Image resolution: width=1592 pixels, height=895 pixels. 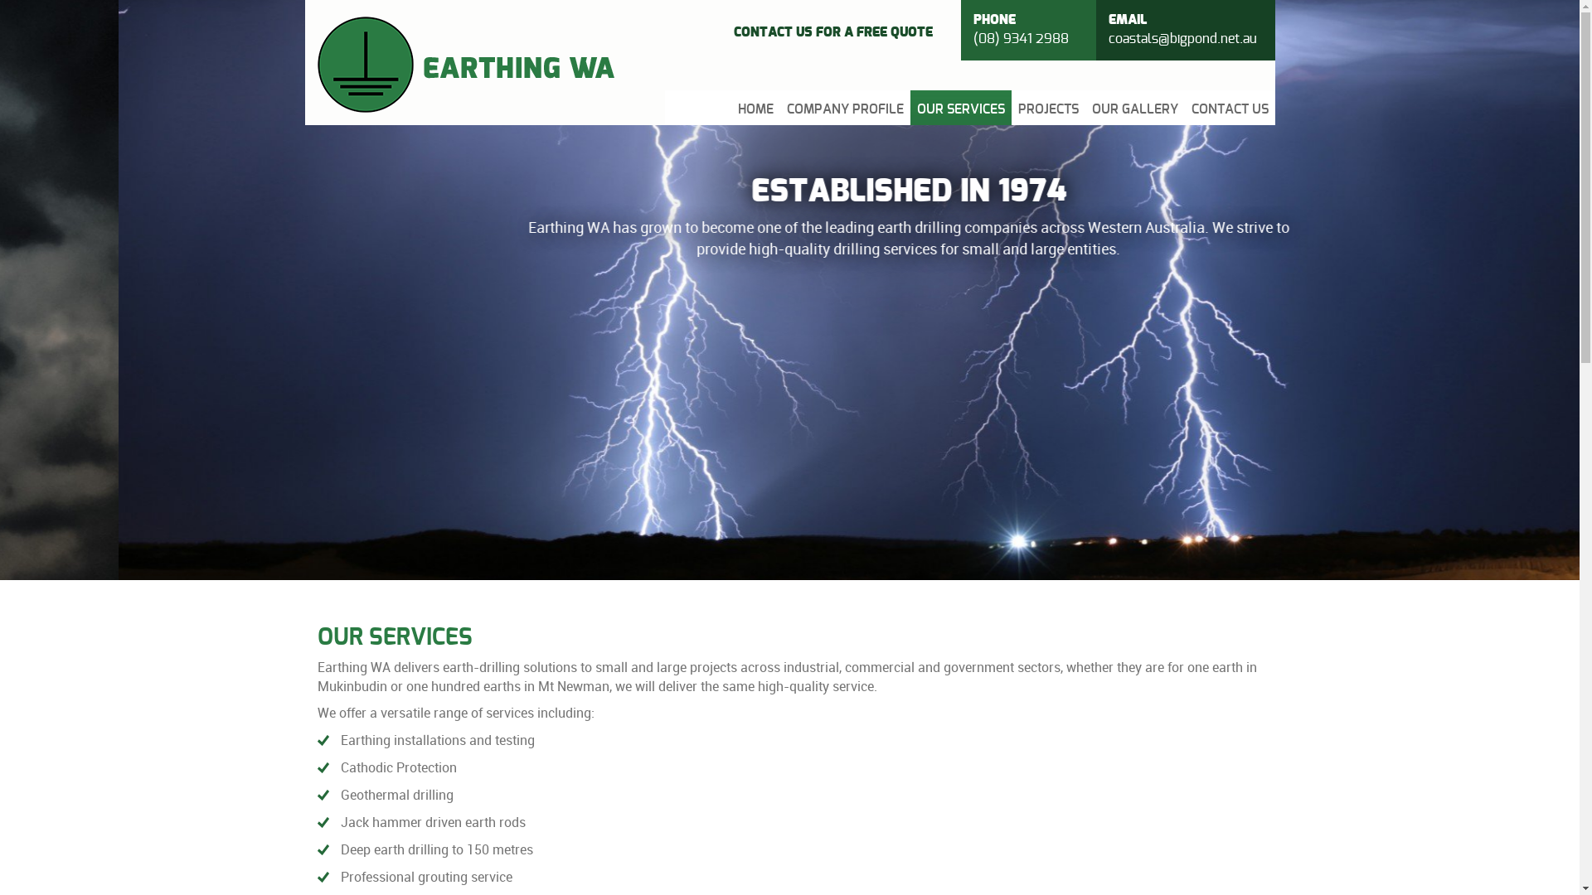 I want to click on COMPANY PROFILE, so click(x=844, y=107).